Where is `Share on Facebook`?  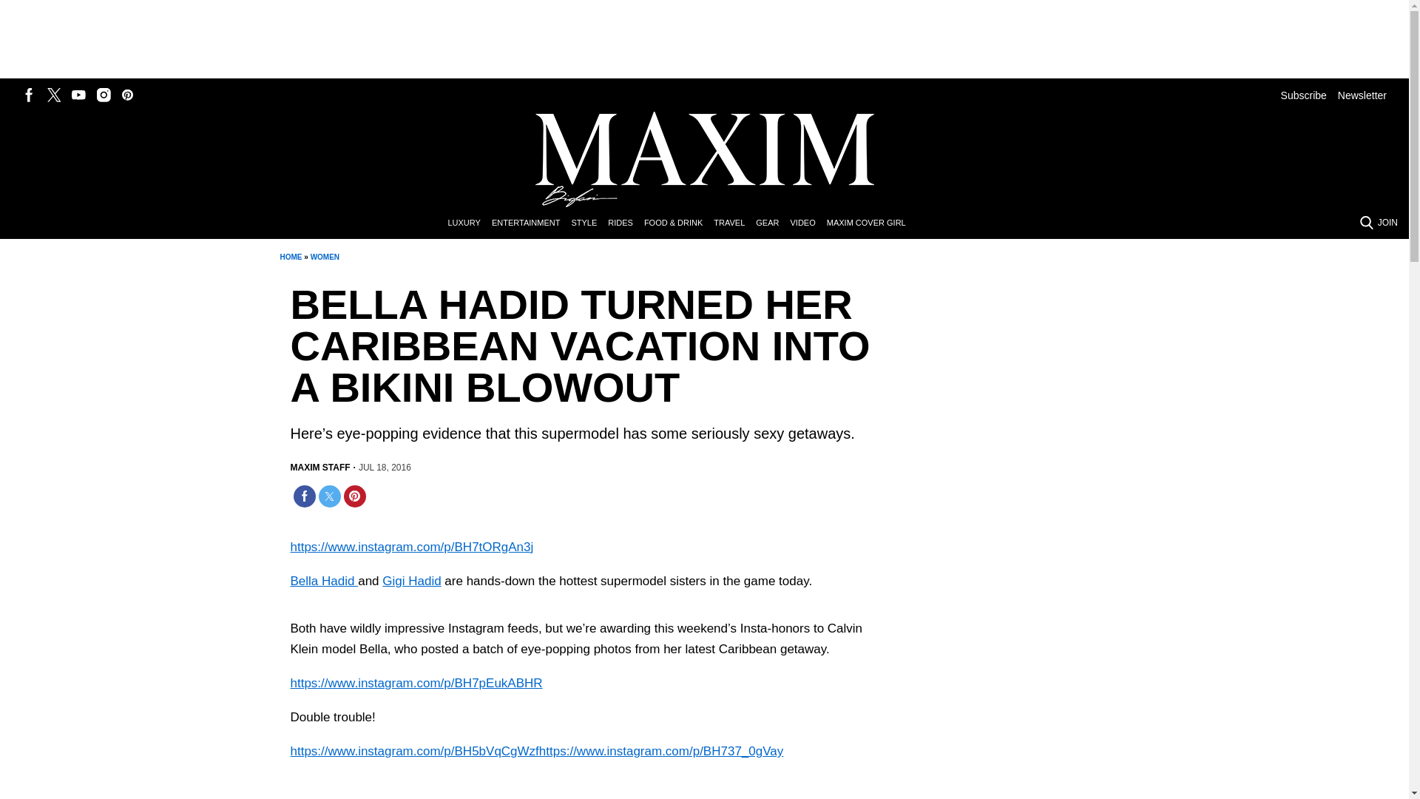 Share on Facebook is located at coordinates (303, 496).